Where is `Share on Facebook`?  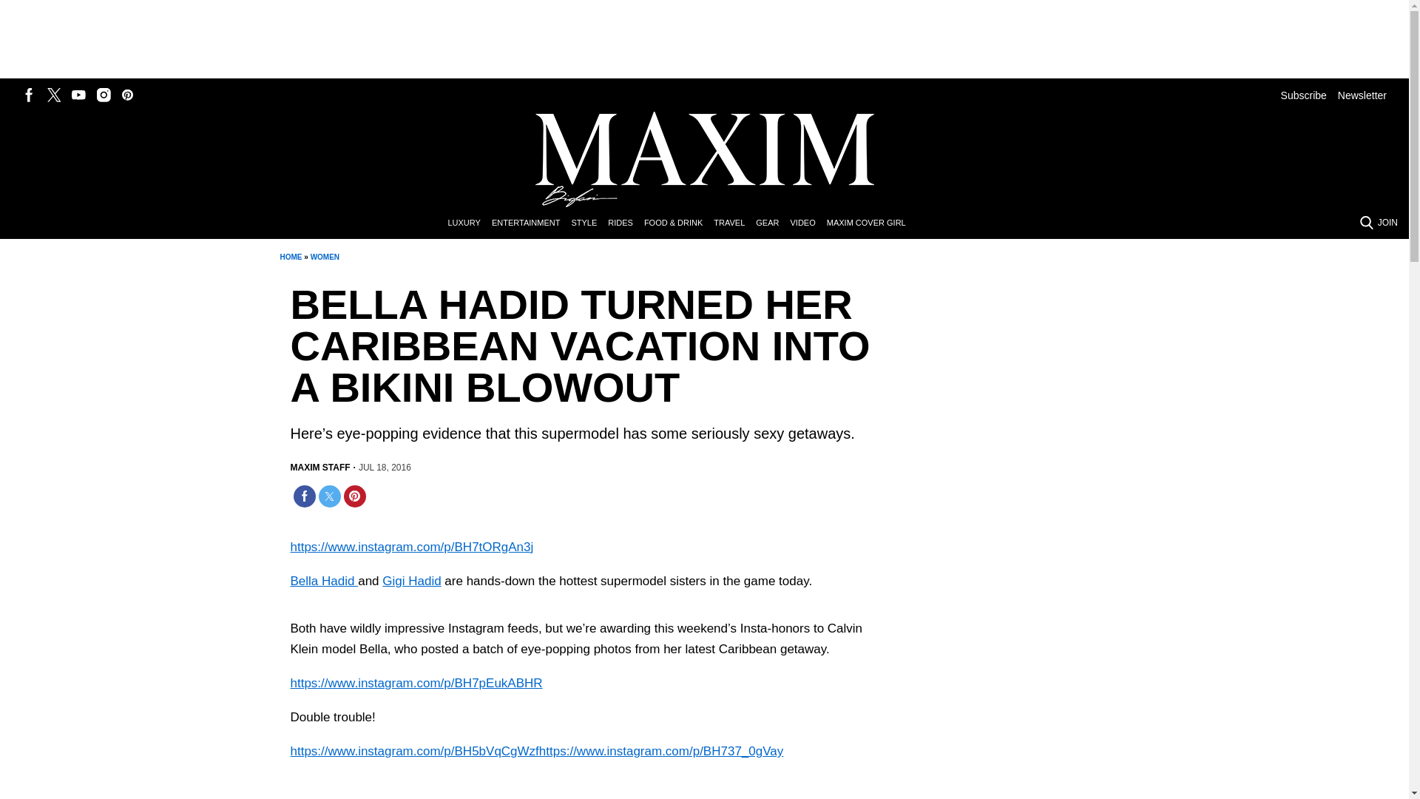 Share on Facebook is located at coordinates (303, 496).